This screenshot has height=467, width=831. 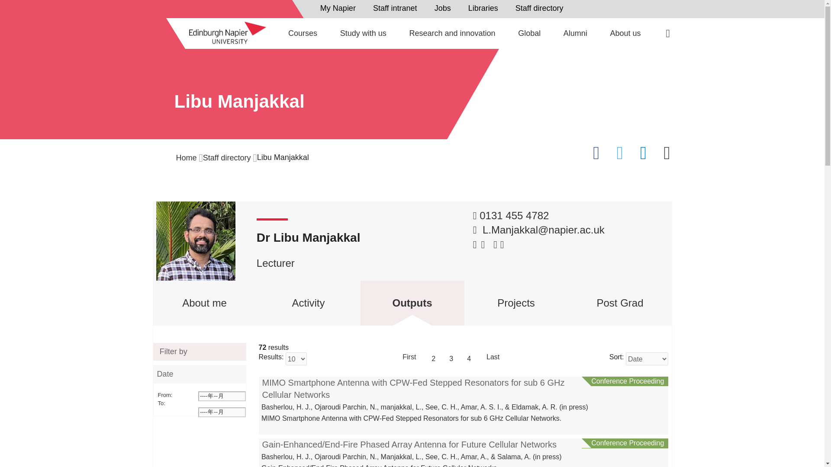 What do you see at coordinates (485, 8) in the screenshot?
I see `Libraries` at bounding box center [485, 8].